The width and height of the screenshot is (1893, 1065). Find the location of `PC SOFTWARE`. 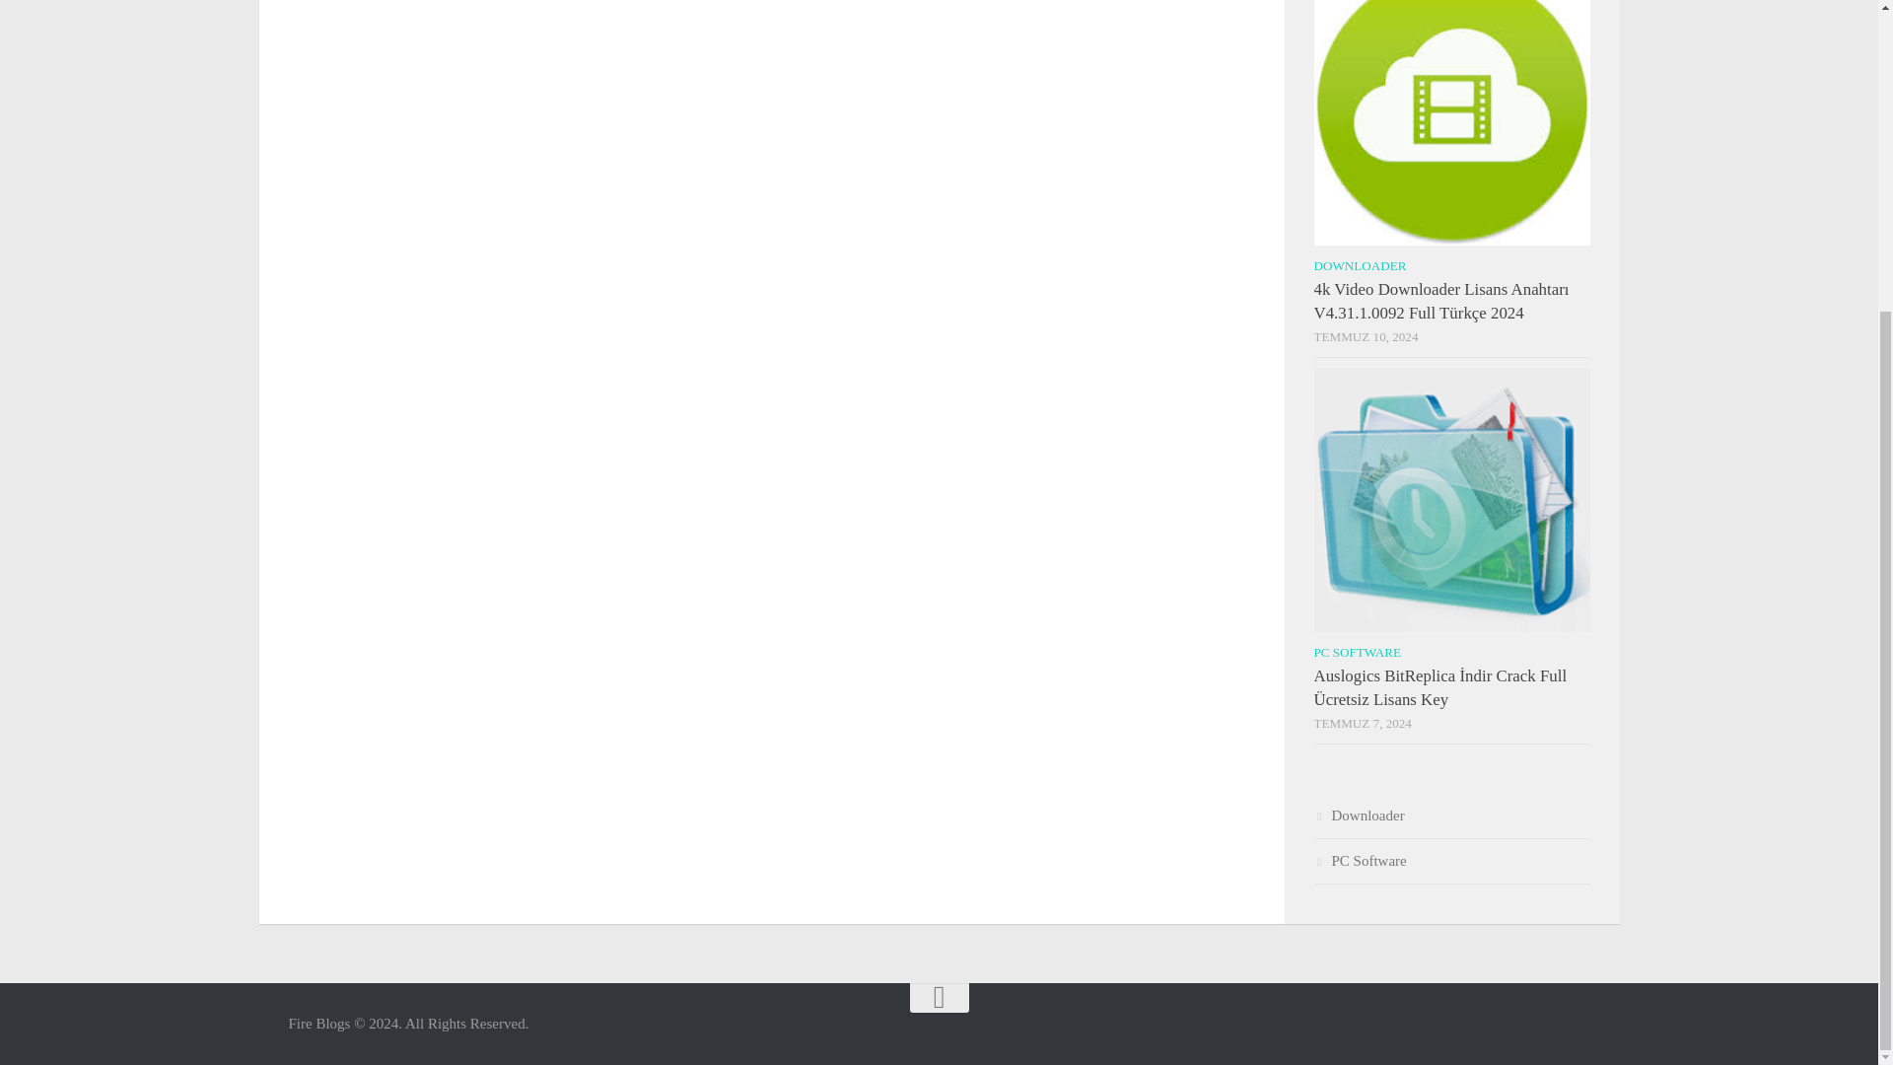

PC SOFTWARE is located at coordinates (1357, 652).